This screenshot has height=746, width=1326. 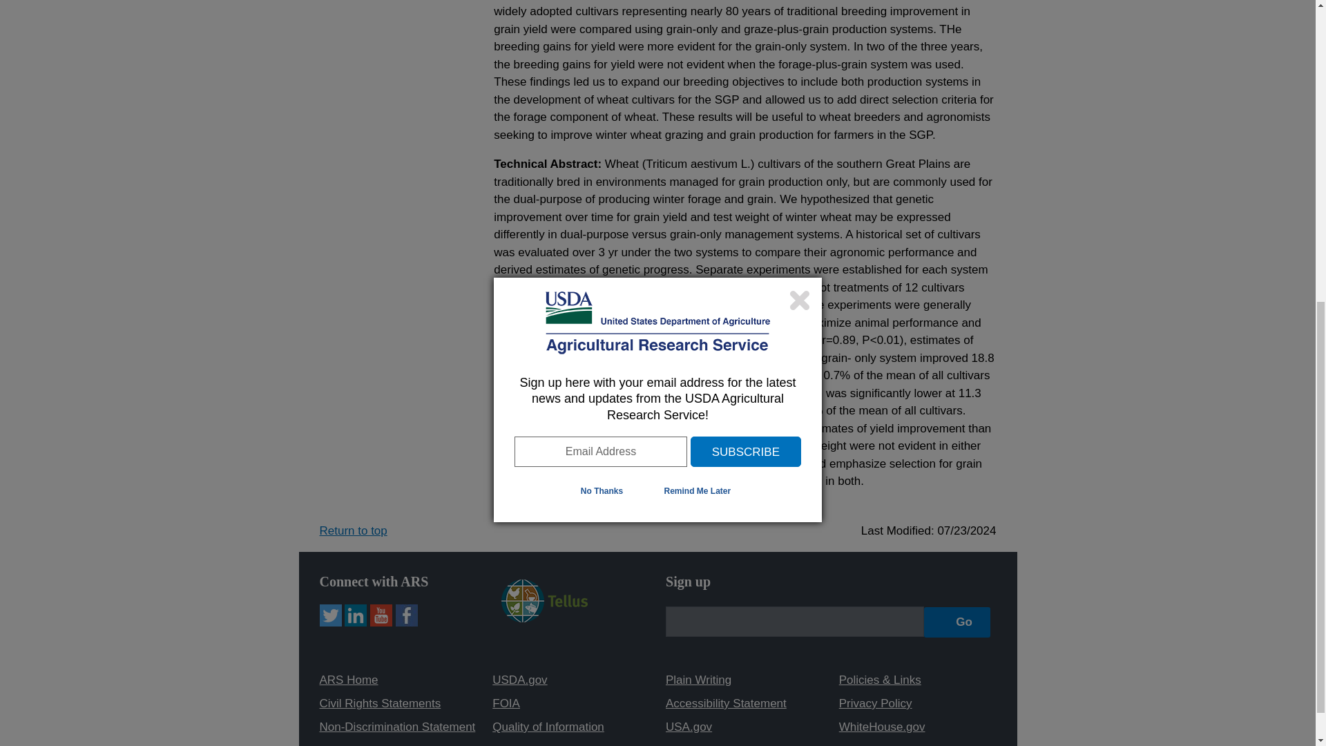 I want to click on Tellus, so click(x=544, y=600).